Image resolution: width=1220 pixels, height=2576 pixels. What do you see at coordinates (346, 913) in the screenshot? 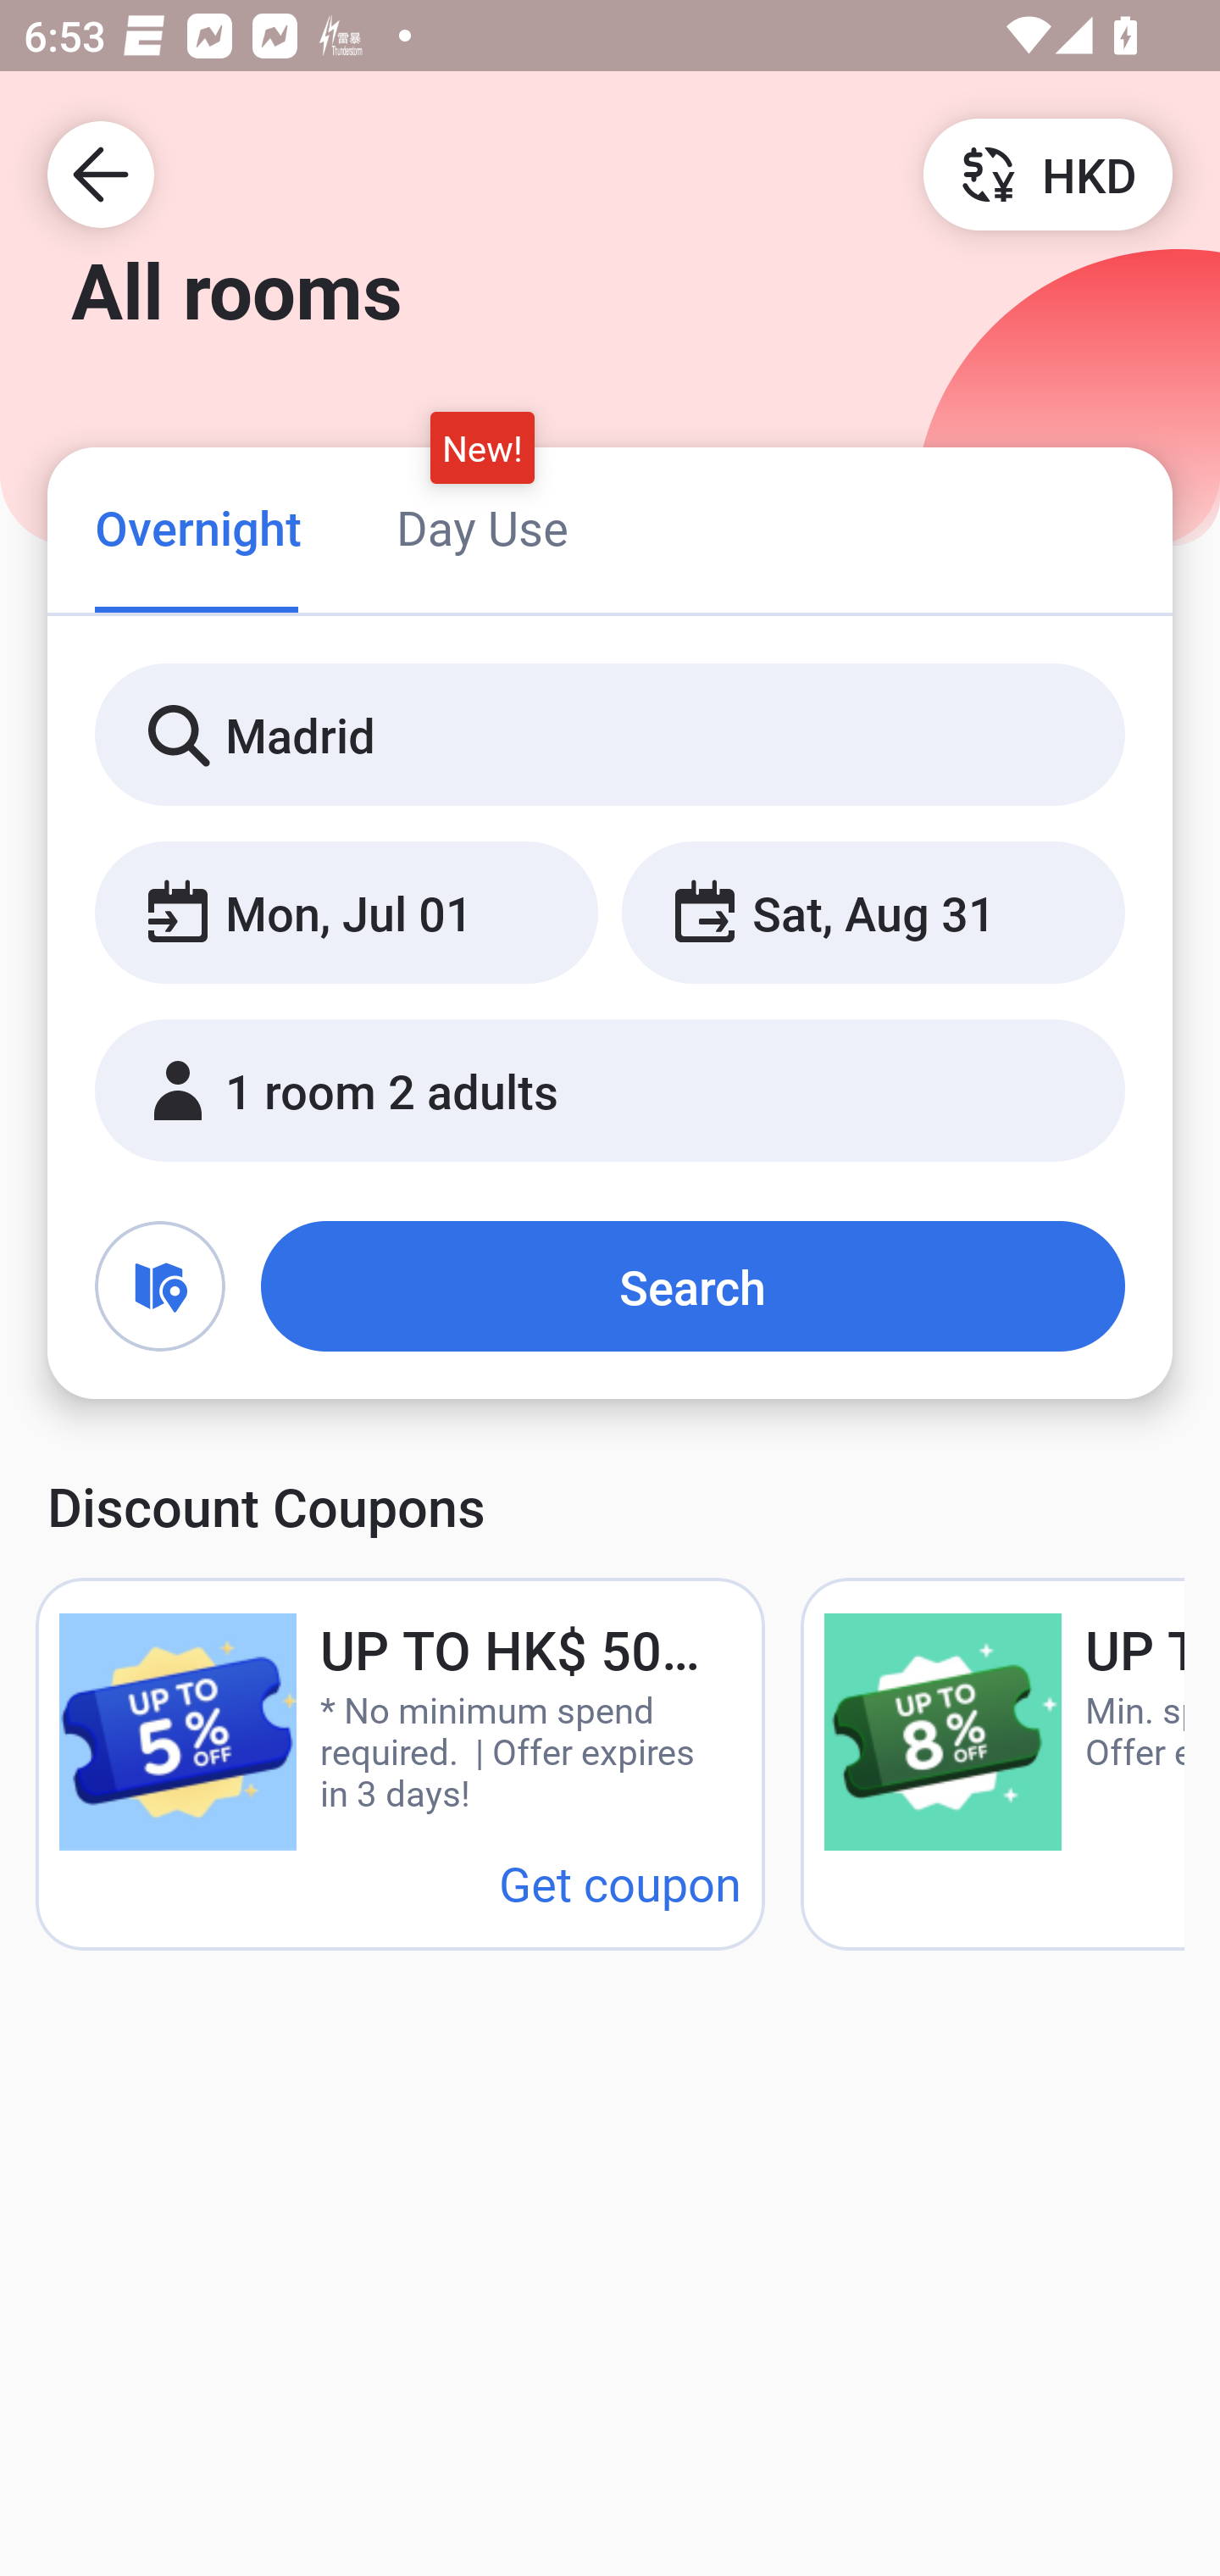
I see `Mon, Jul 01` at bounding box center [346, 913].